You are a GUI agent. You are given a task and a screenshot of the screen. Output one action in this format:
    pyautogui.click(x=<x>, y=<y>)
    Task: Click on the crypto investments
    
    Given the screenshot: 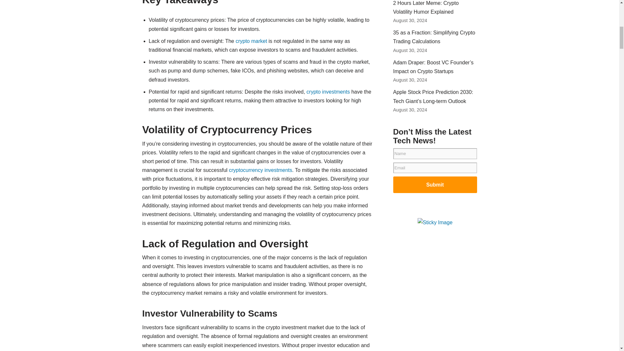 What is the action you would take?
    pyautogui.click(x=328, y=92)
    